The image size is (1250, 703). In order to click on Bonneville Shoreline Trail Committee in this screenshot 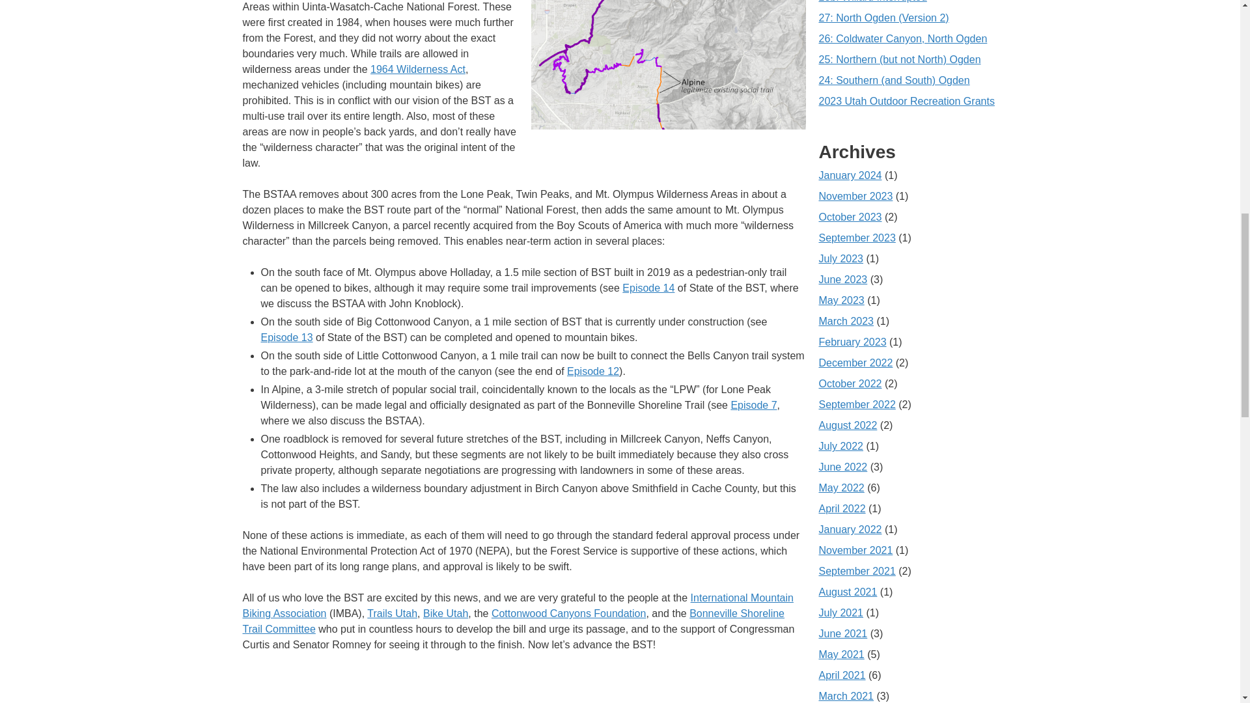, I will do `click(513, 621)`.